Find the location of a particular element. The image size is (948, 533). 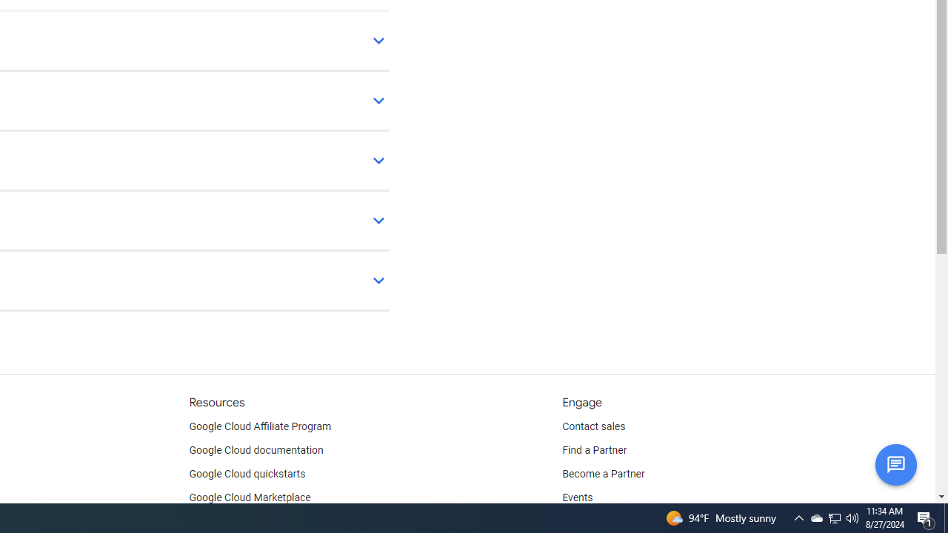

Contact sales is located at coordinates (594, 426).